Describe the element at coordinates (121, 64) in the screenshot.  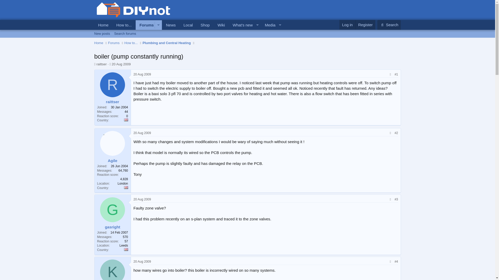
I see `20 Aug 2009 at 2:33 PM` at that location.